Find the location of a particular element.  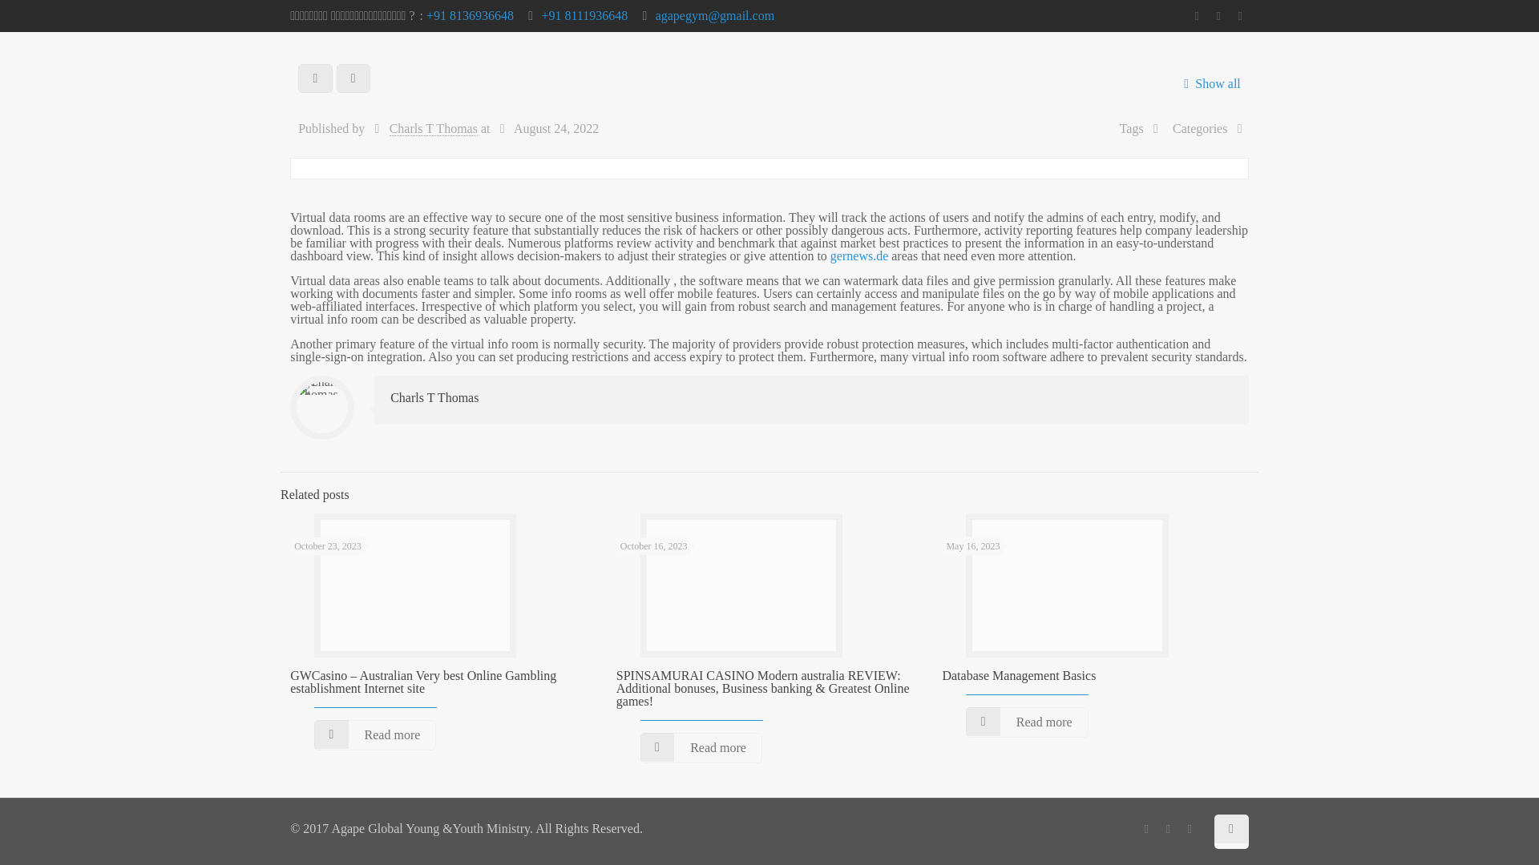

Charls T Thomas is located at coordinates (434, 397).